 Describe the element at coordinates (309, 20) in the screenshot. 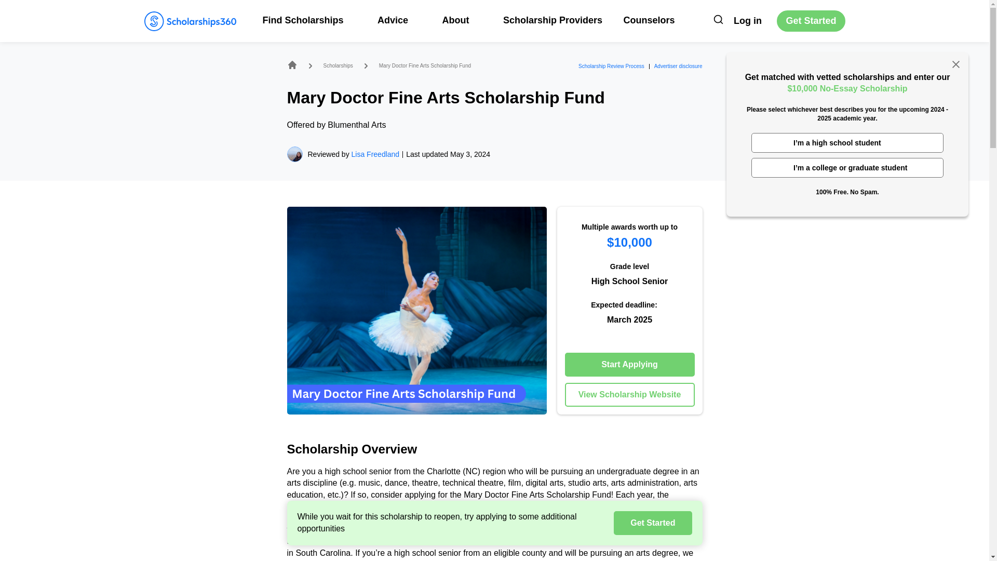

I see `Find Scholarships` at that location.